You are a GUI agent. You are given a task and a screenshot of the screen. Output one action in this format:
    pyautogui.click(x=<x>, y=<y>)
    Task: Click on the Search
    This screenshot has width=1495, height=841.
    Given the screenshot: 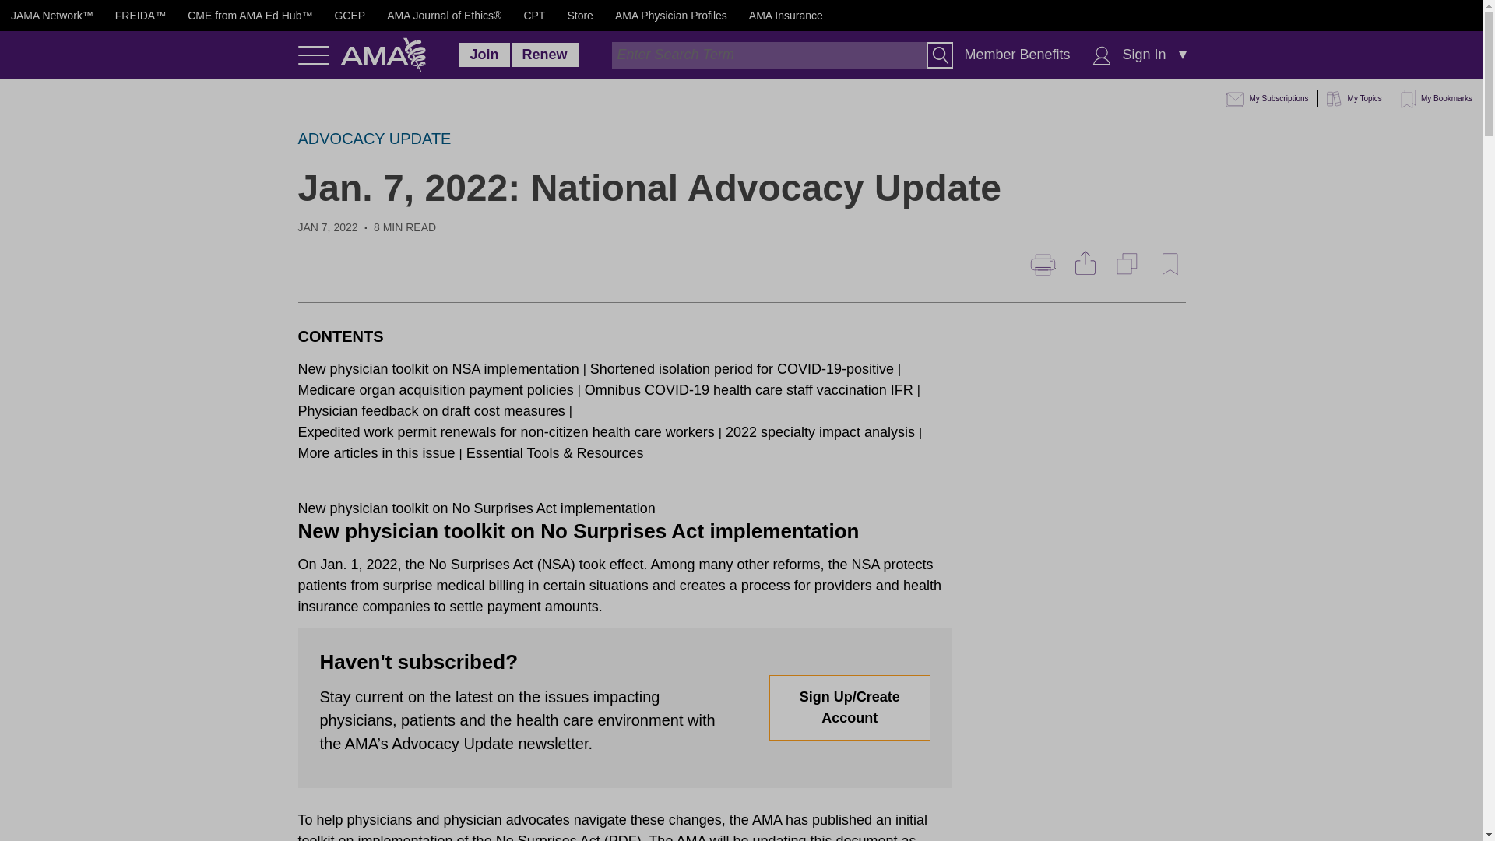 What is the action you would take?
    pyautogui.click(x=940, y=55)
    